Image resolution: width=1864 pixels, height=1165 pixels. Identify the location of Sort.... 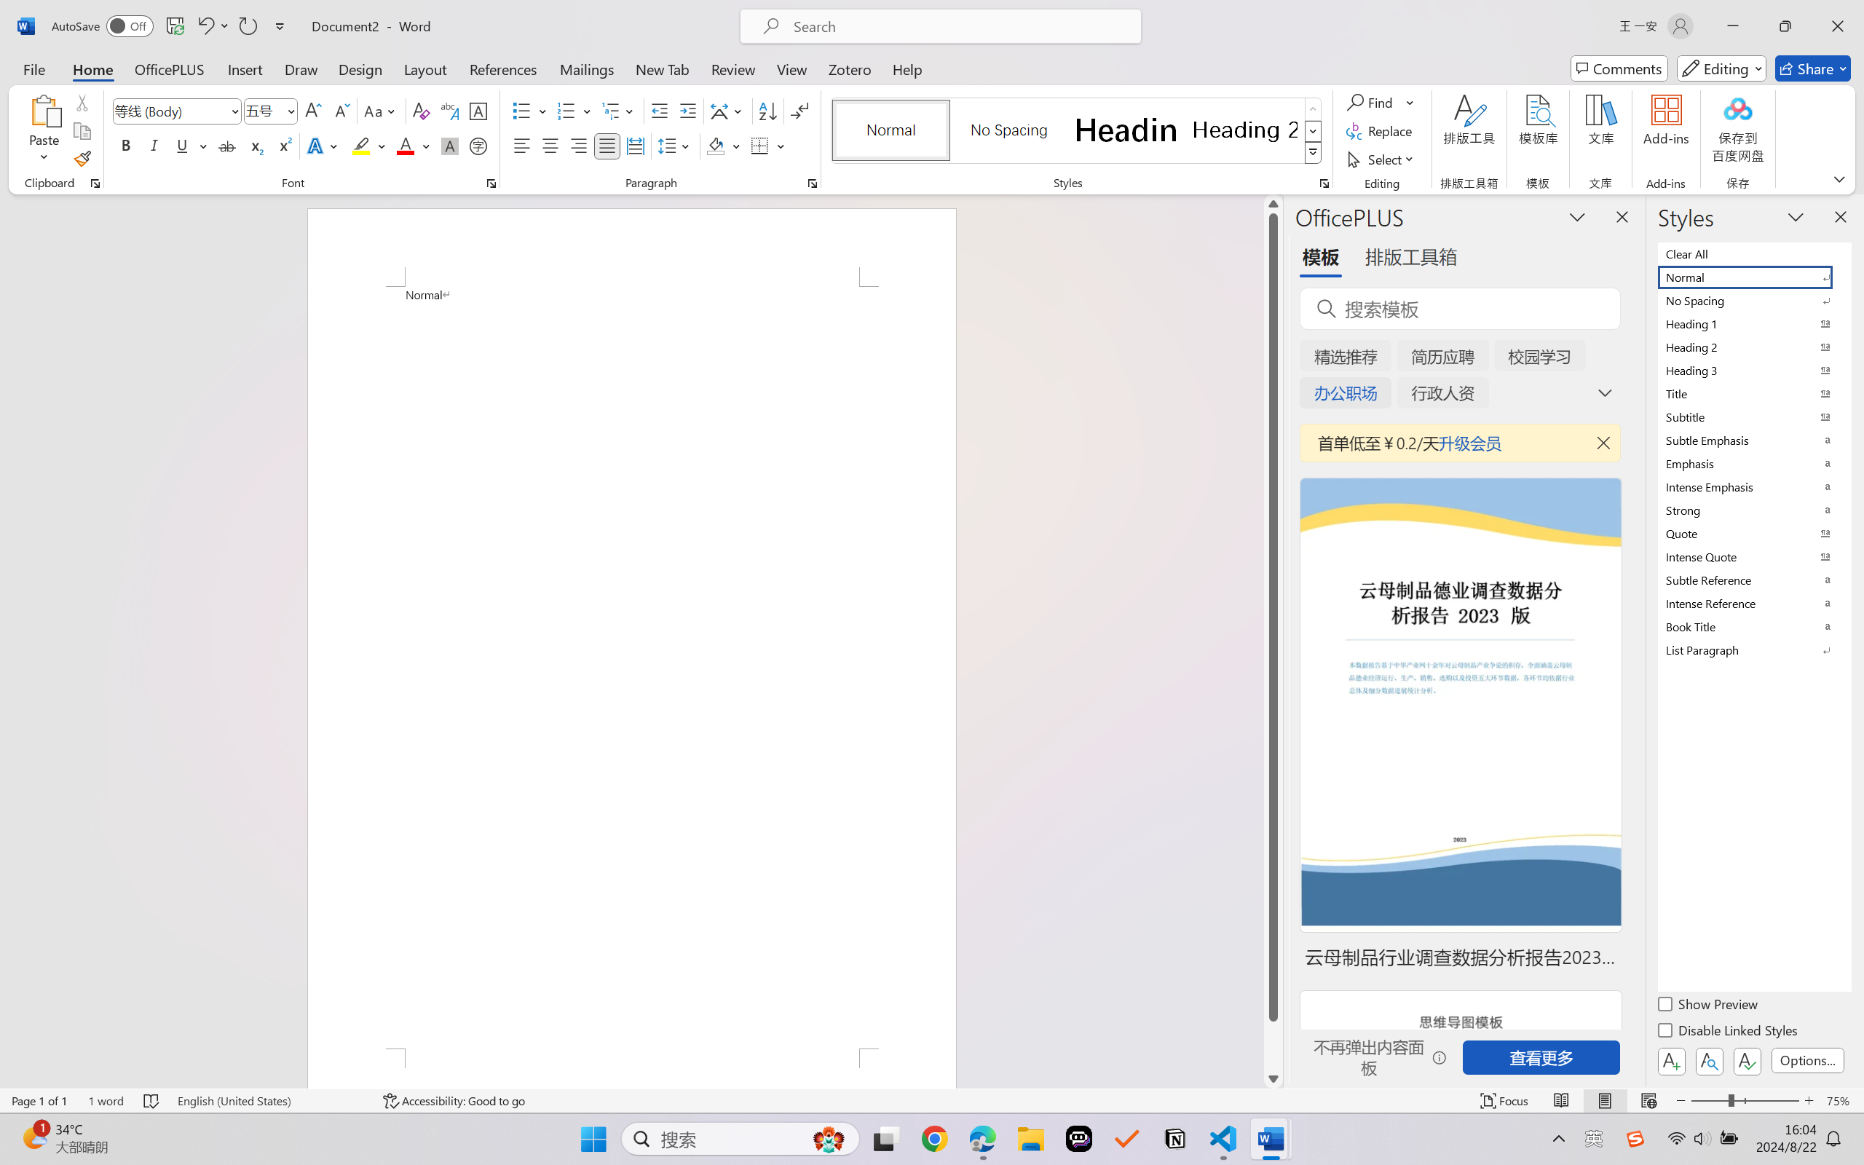
(767, 111).